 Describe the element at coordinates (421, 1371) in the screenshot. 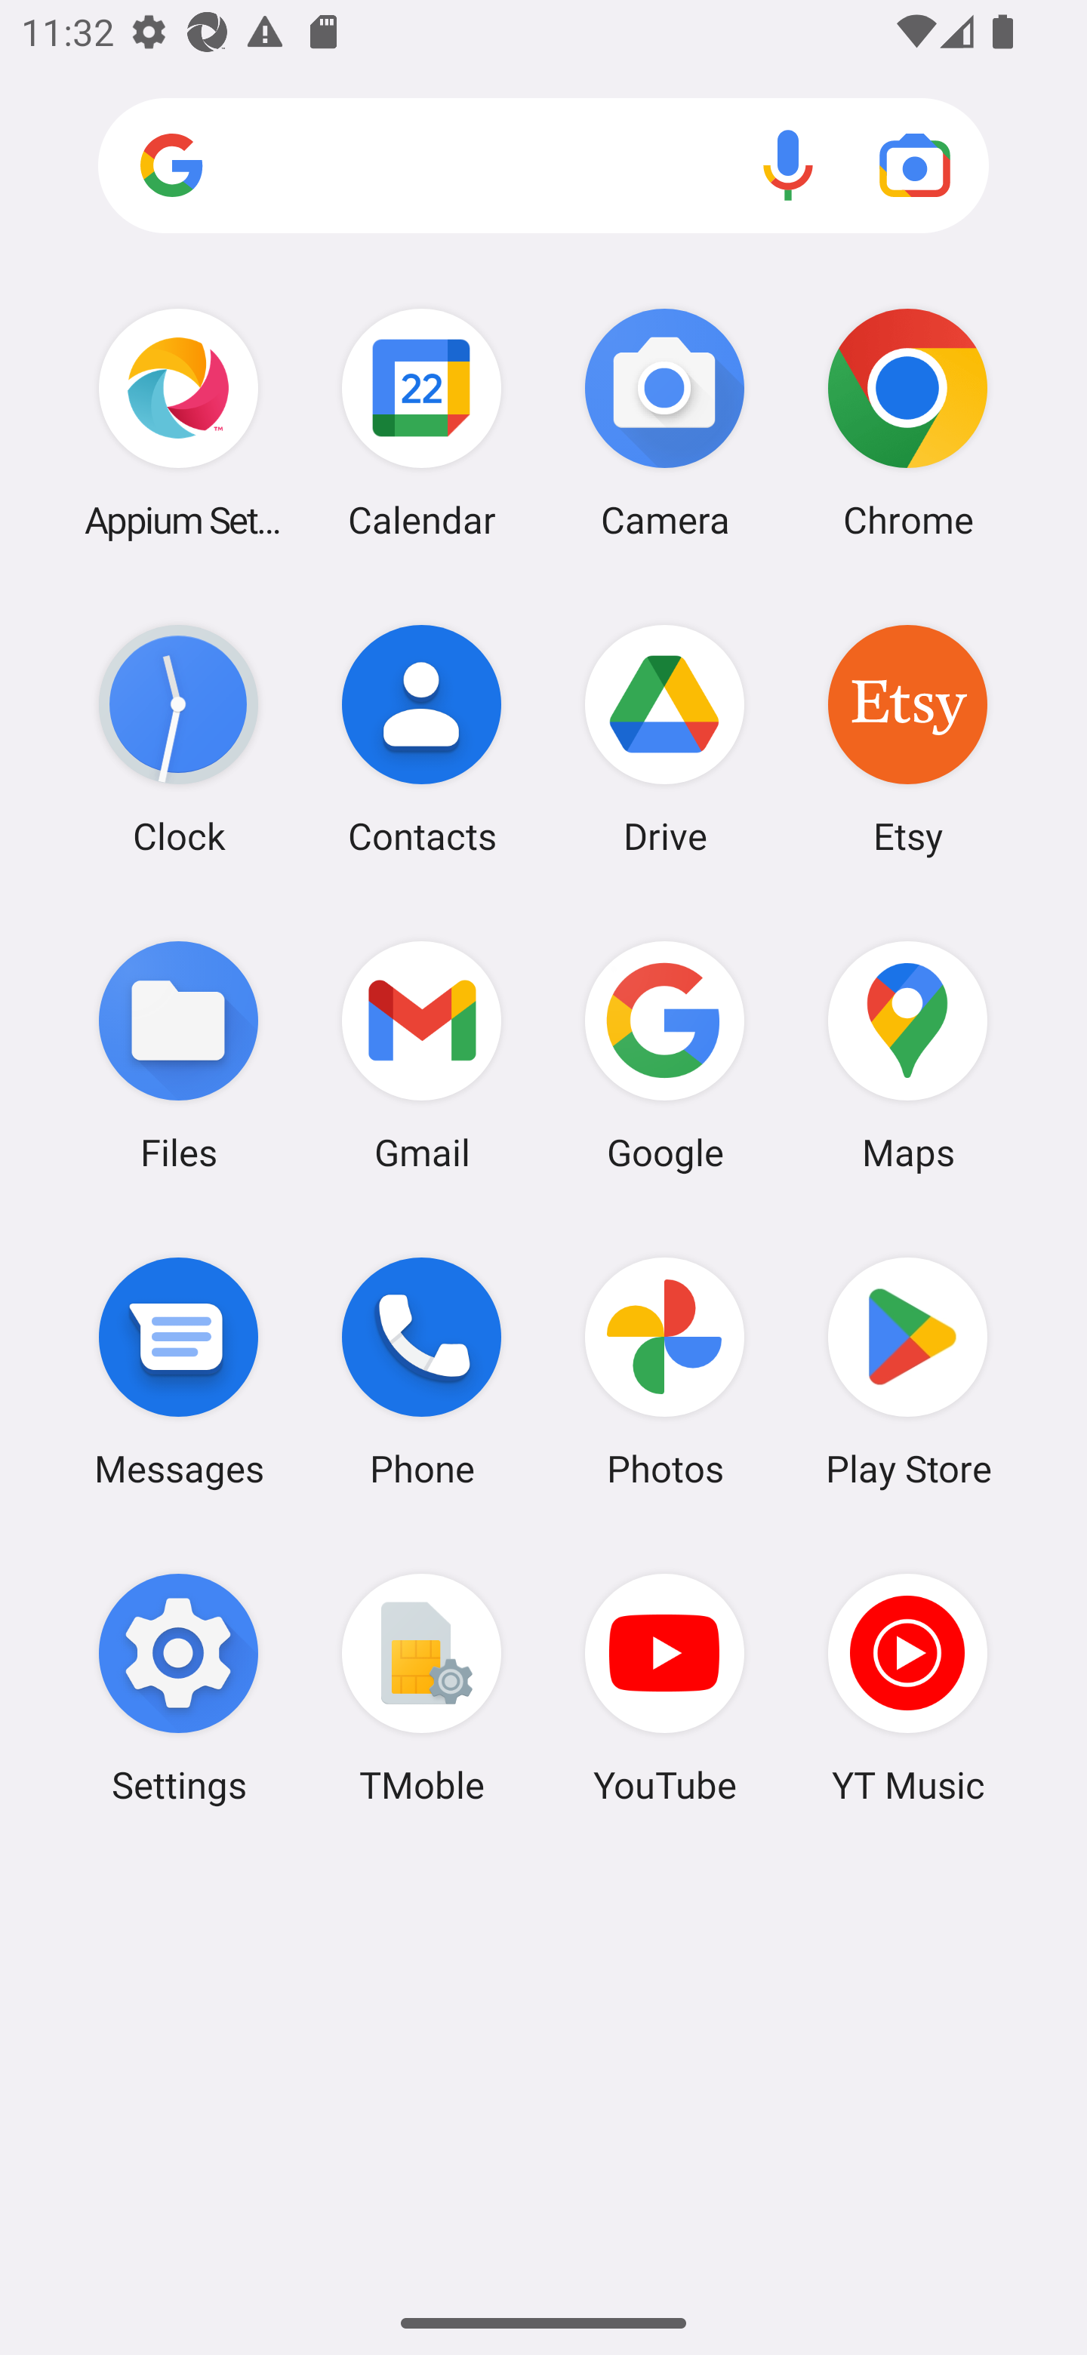

I see `Phone` at that location.